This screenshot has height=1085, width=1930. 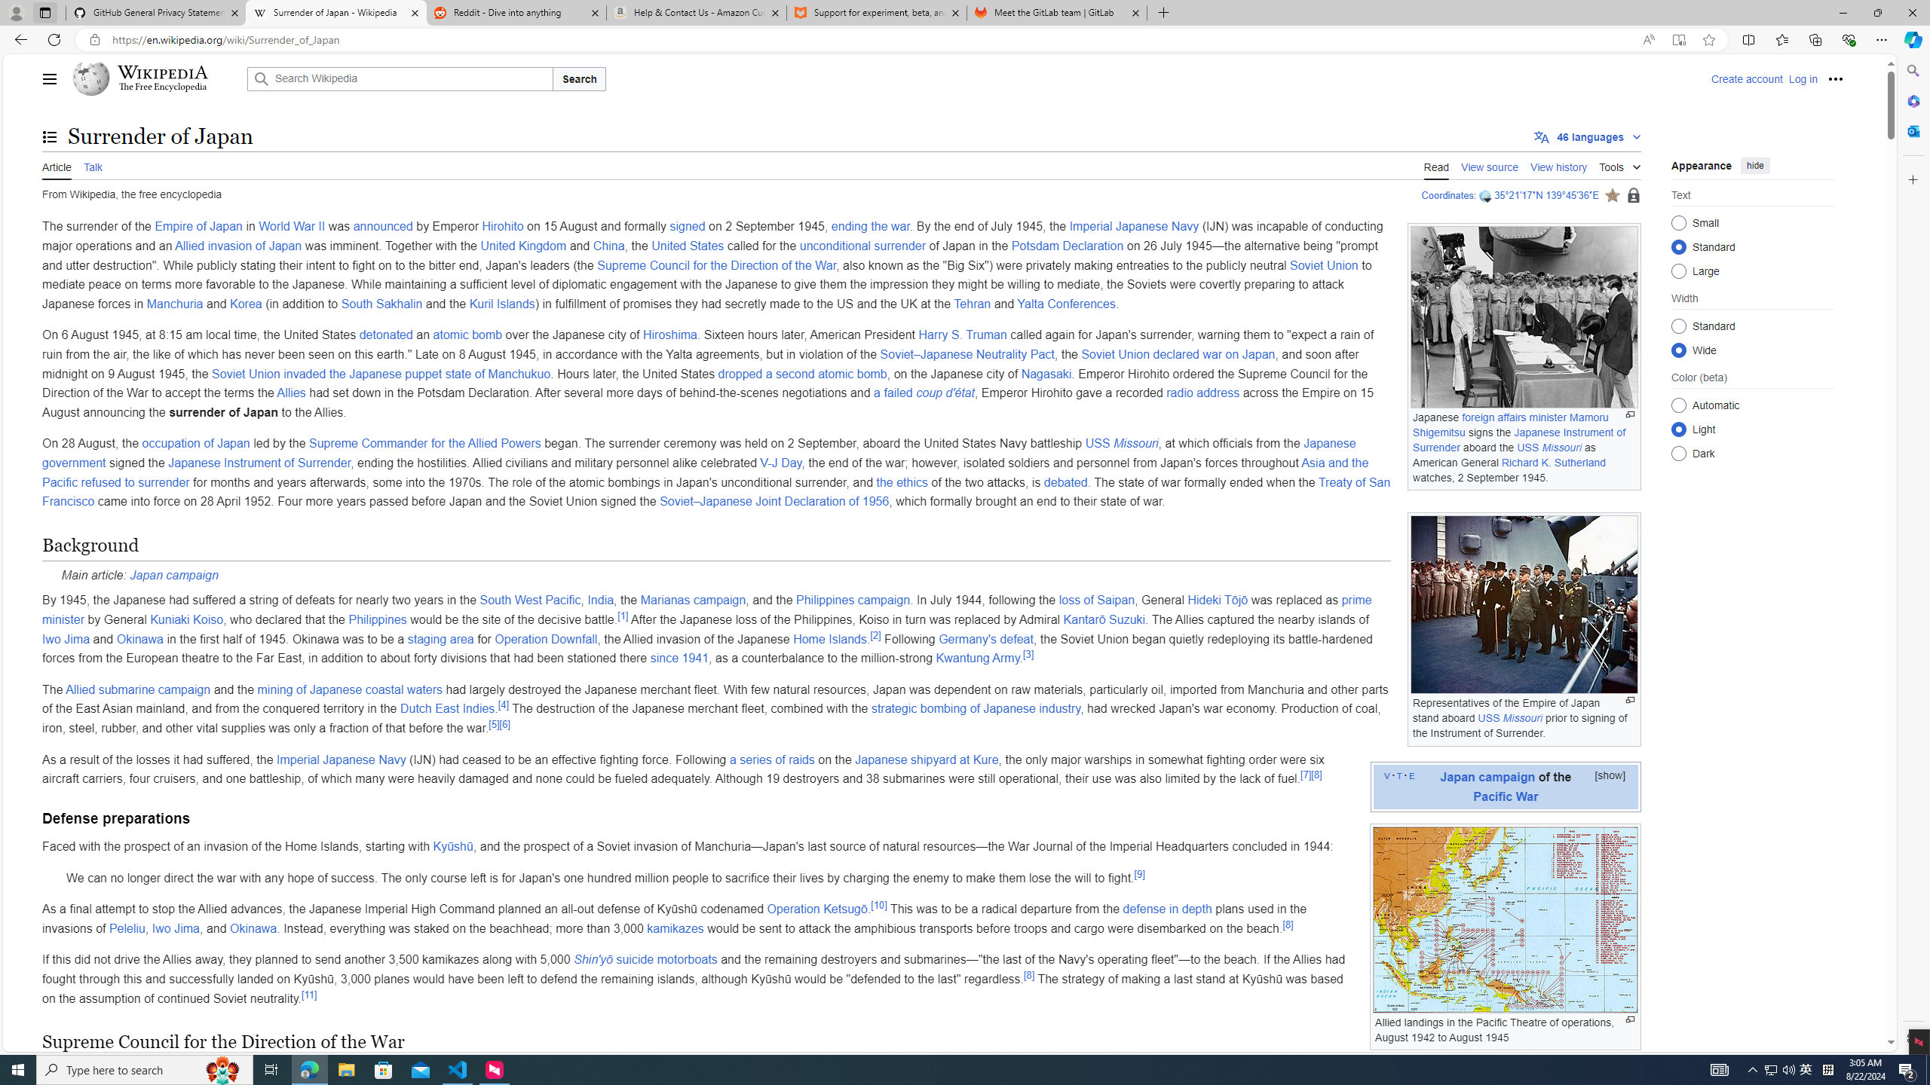 I want to click on defense in depth, so click(x=1167, y=909).